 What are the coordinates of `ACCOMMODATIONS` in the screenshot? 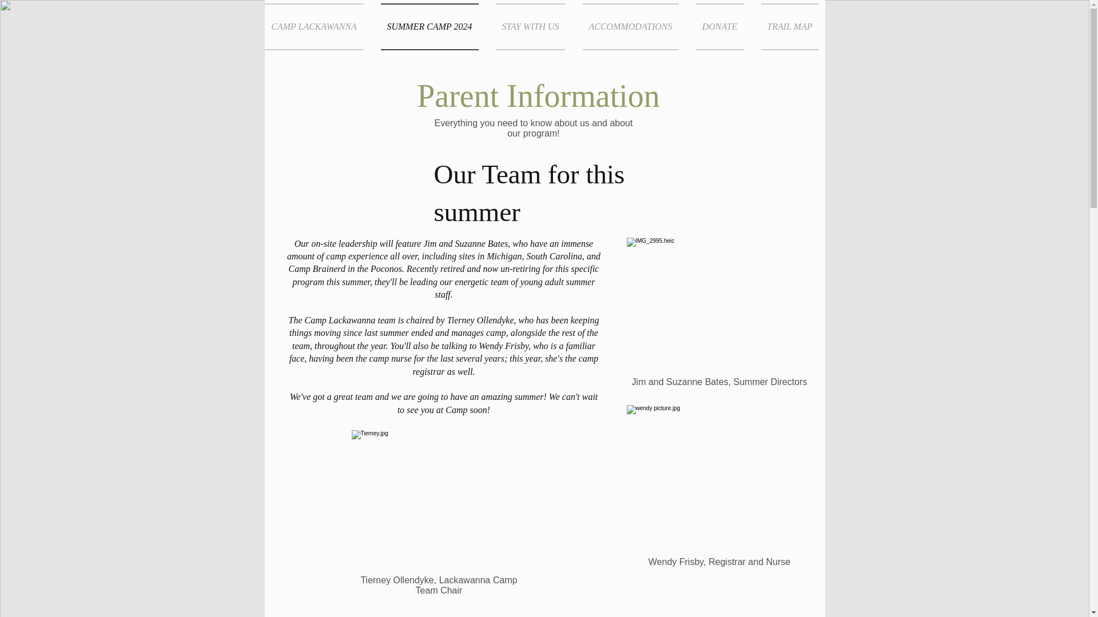 It's located at (630, 26).